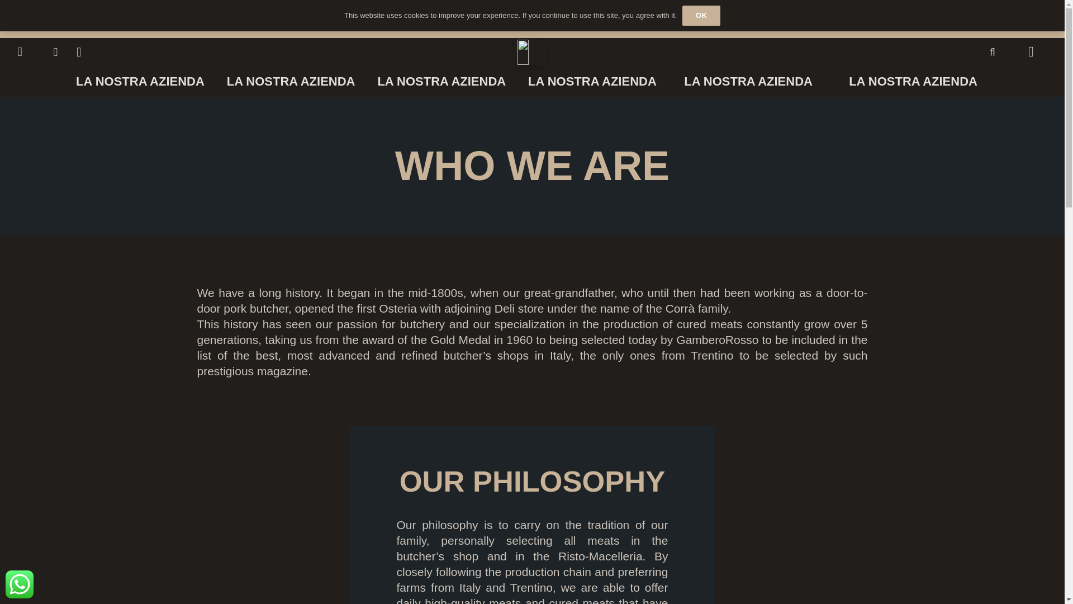 The width and height of the screenshot is (1073, 604). I want to click on Contattaci, so click(19, 584).